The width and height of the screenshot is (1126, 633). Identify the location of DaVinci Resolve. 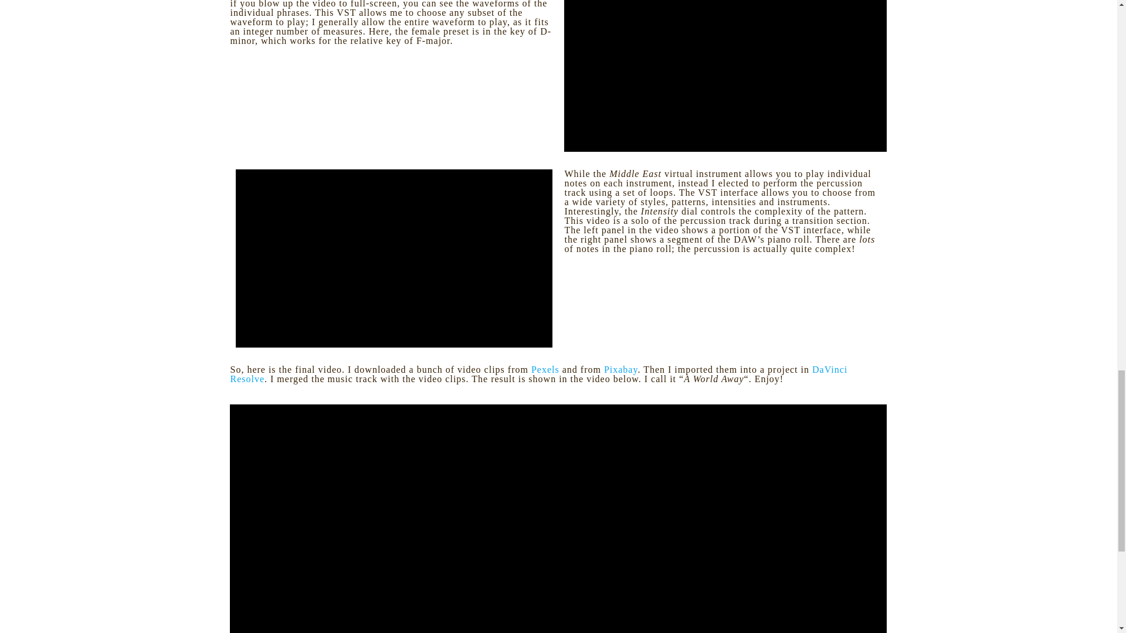
(538, 374).